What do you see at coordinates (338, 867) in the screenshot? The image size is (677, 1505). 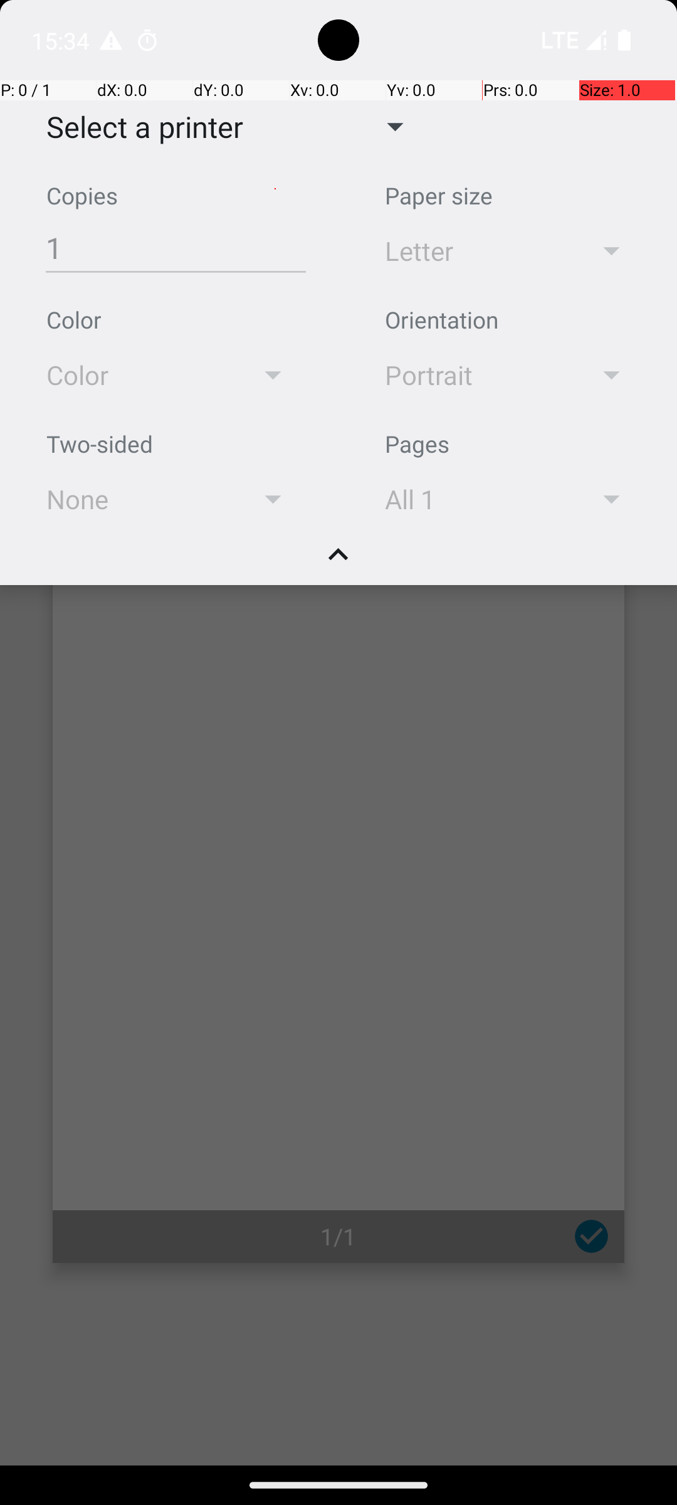 I see `Page 1 of 1` at bounding box center [338, 867].